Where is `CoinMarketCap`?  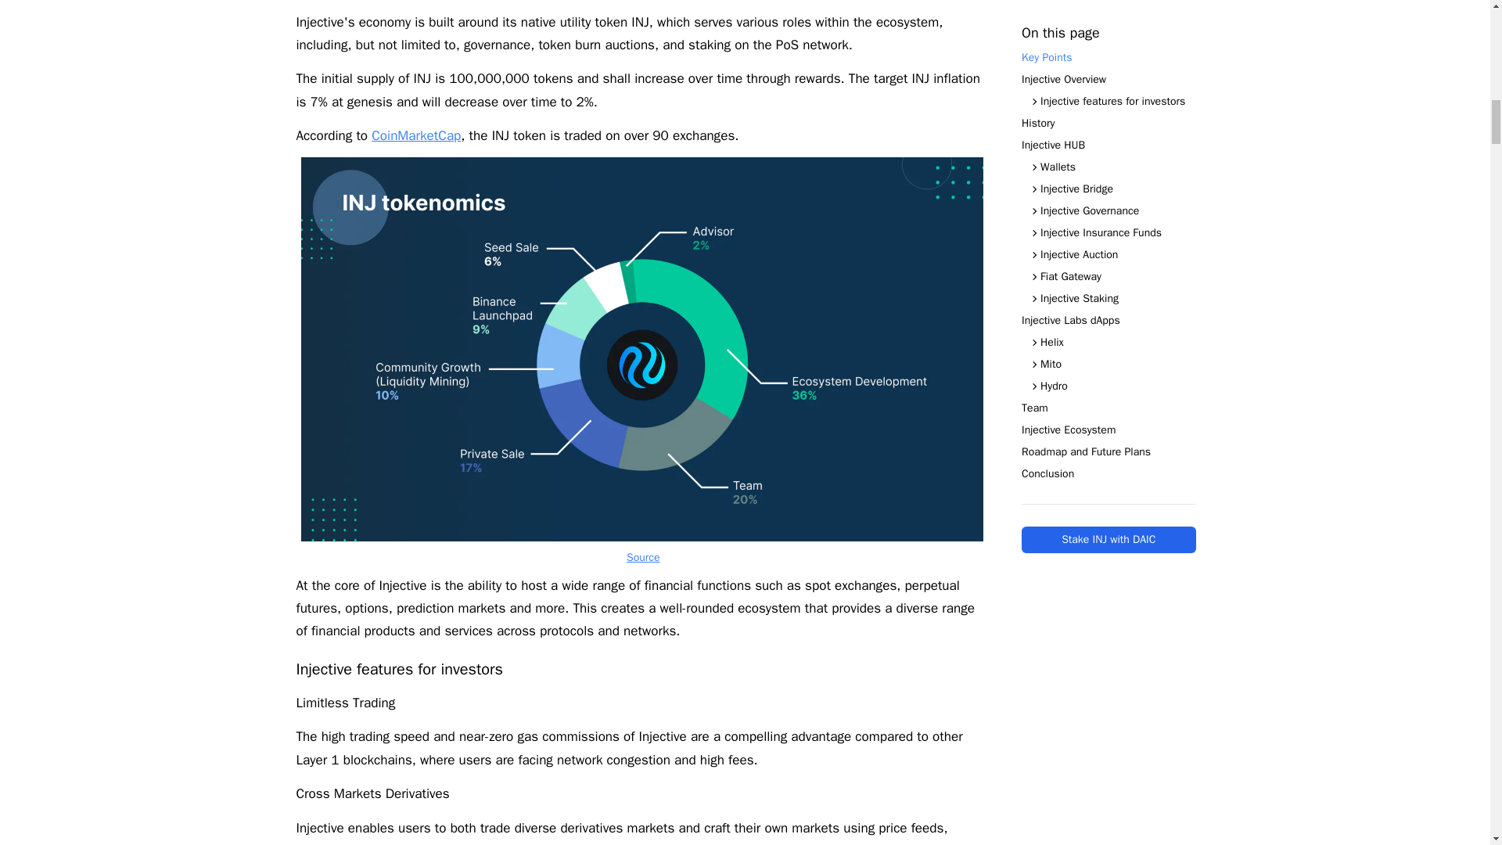 CoinMarketCap is located at coordinates (416, 135).